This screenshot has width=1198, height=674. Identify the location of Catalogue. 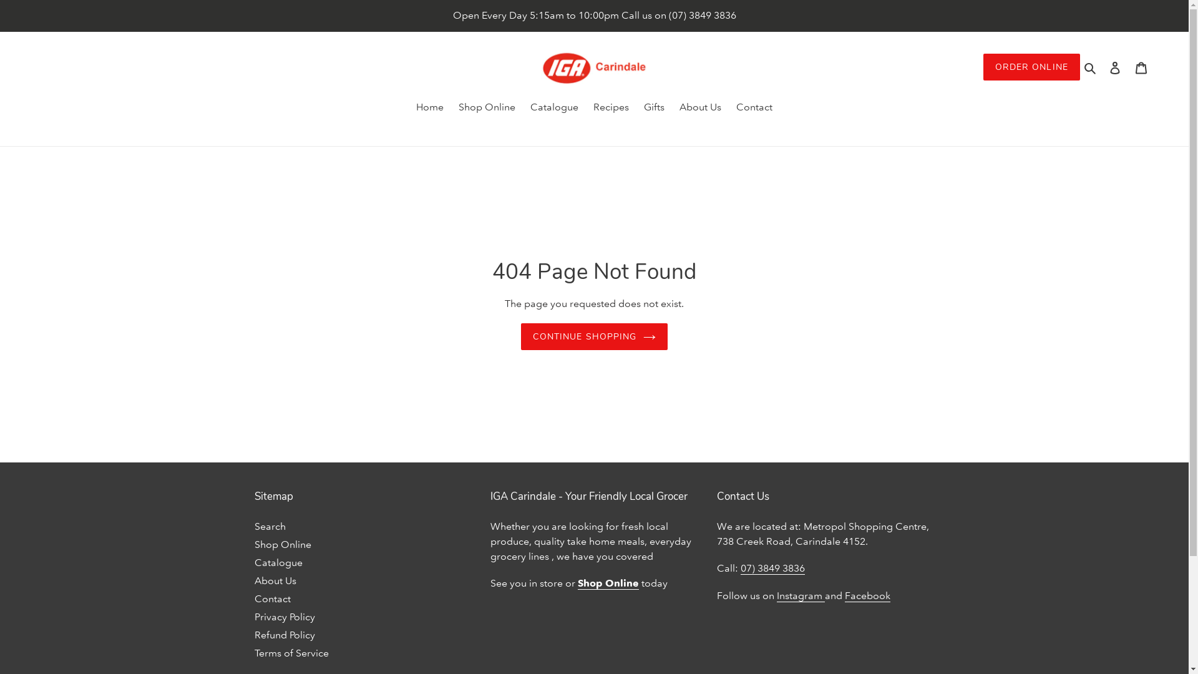
(554, 108).